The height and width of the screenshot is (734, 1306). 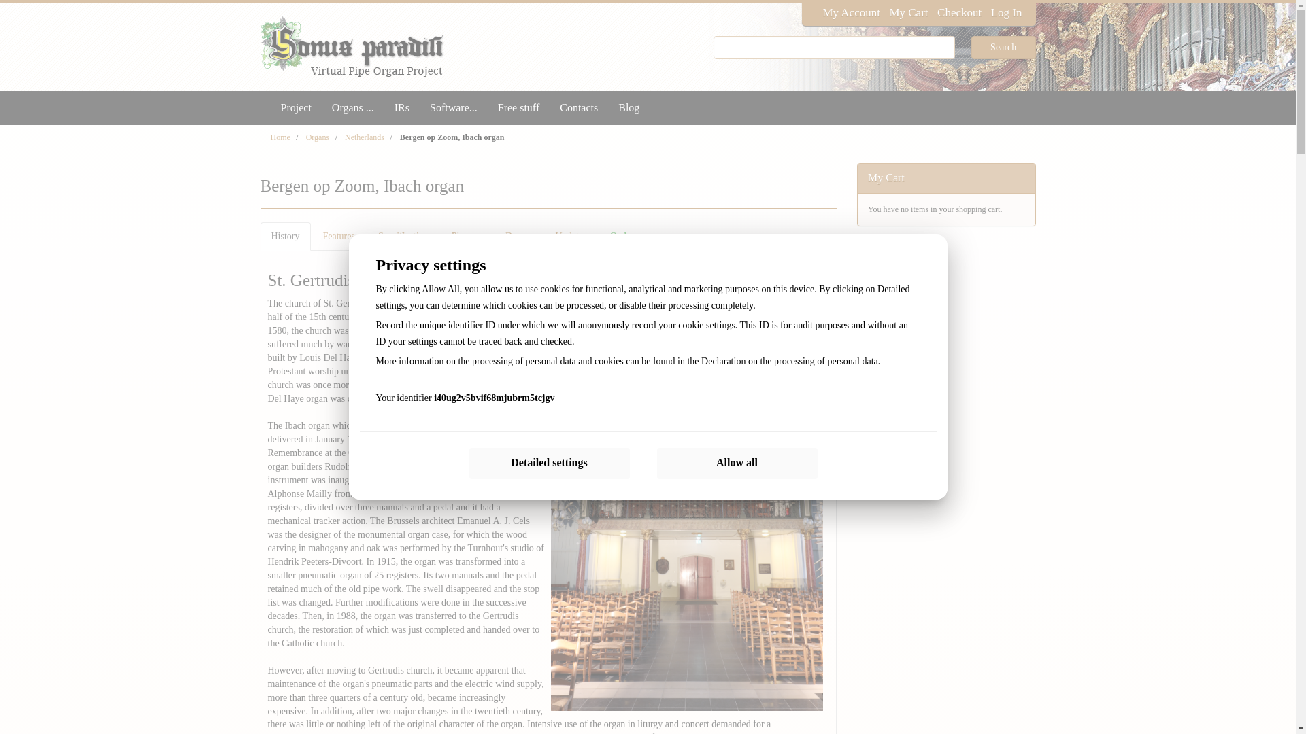 What do you see at coordinates (295, 107) in the screenshot?
I see `Project` at bounding box center [295, 107].